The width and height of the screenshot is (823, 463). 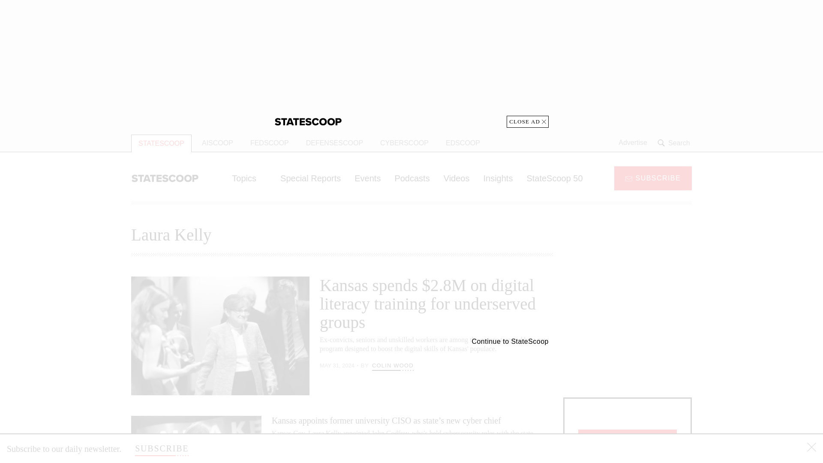 What do you see at coordinates (463, 143) in the screenshot?
I see `EDSCOOP` at bounding box center [463, 143].